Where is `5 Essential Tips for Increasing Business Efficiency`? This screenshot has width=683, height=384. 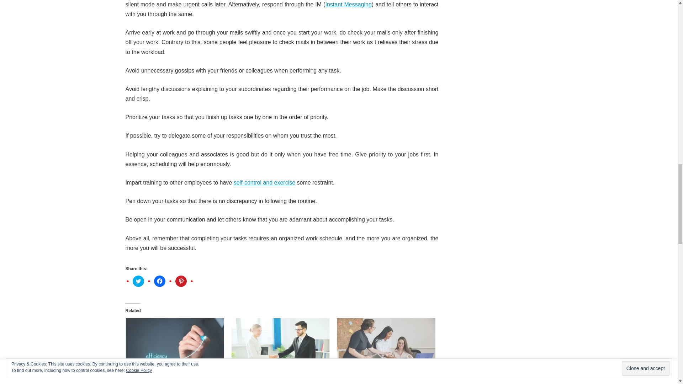 5 Essential Tips for Increasing Business Efficiency is located at coordinates (174, 346).